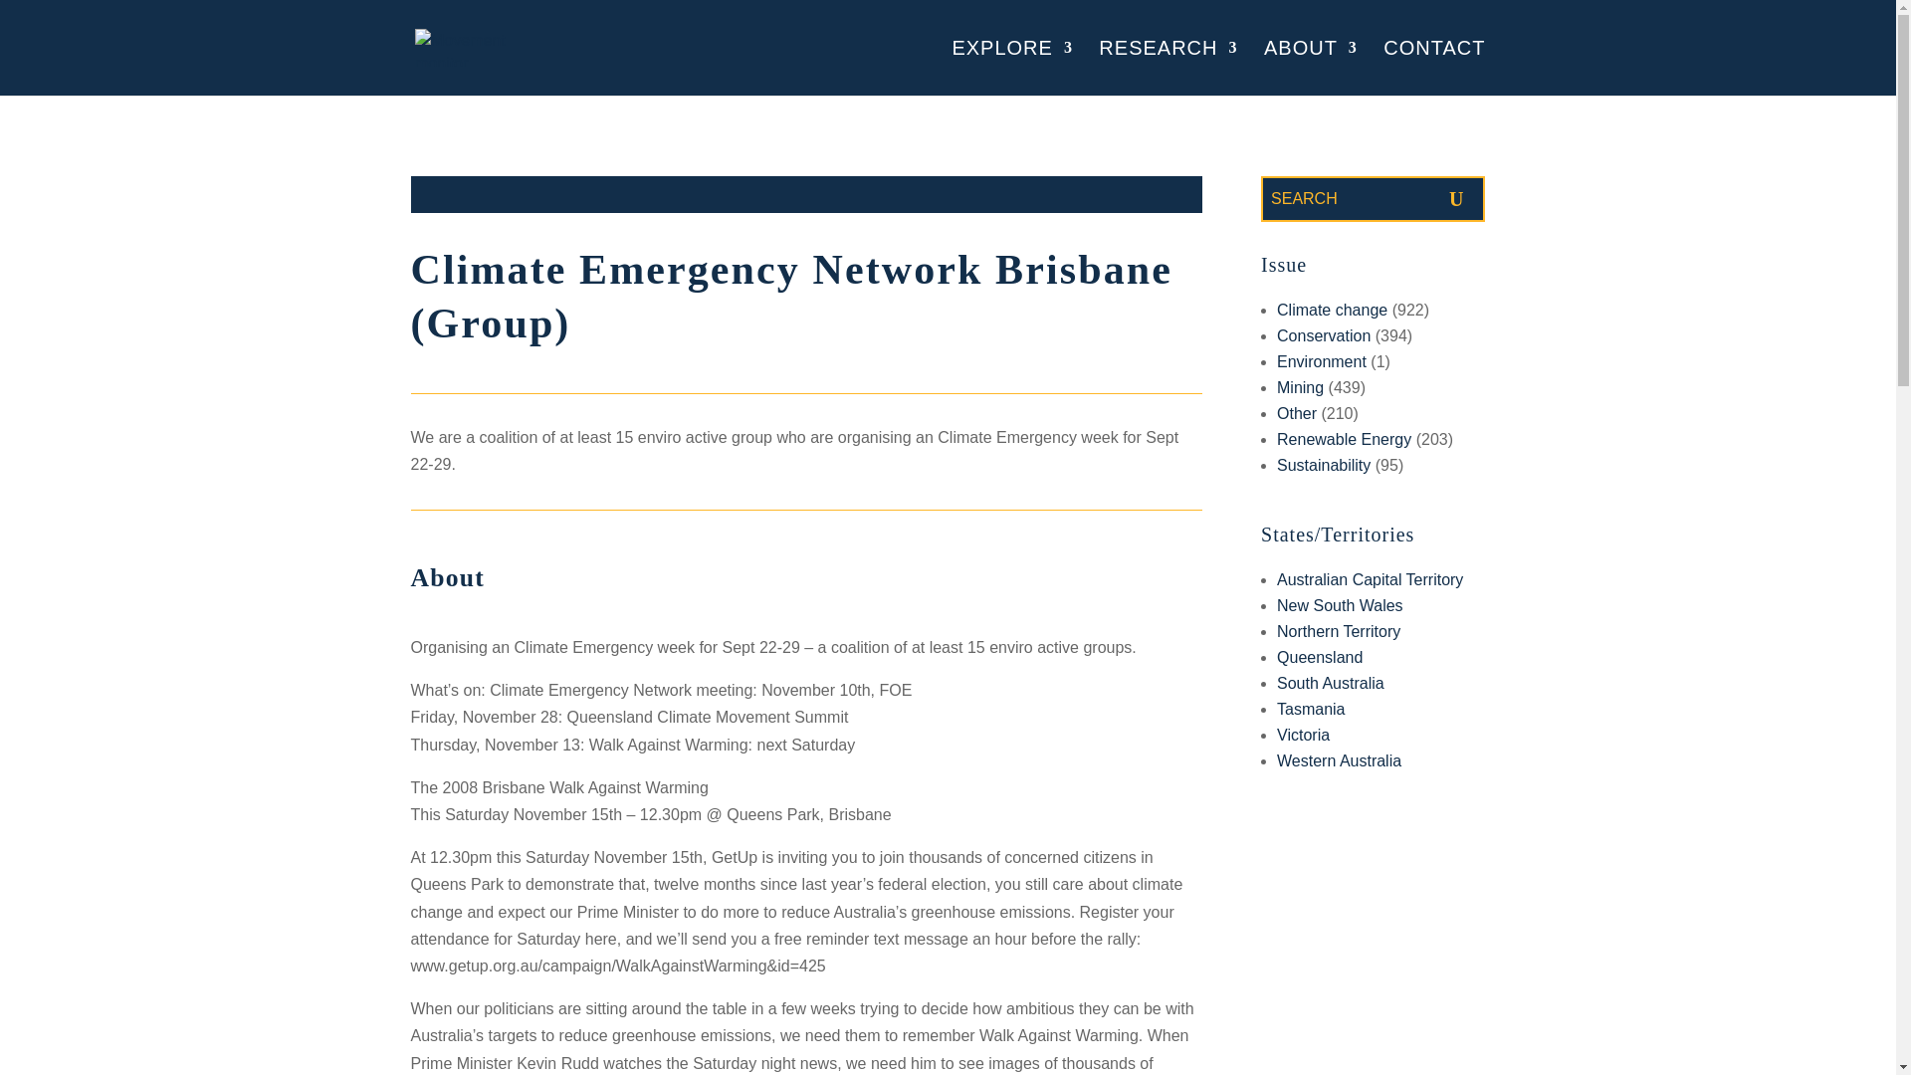  Describe the element at coordinates (1338, 760) in the screenshot. I see `Western Australia` at that location.